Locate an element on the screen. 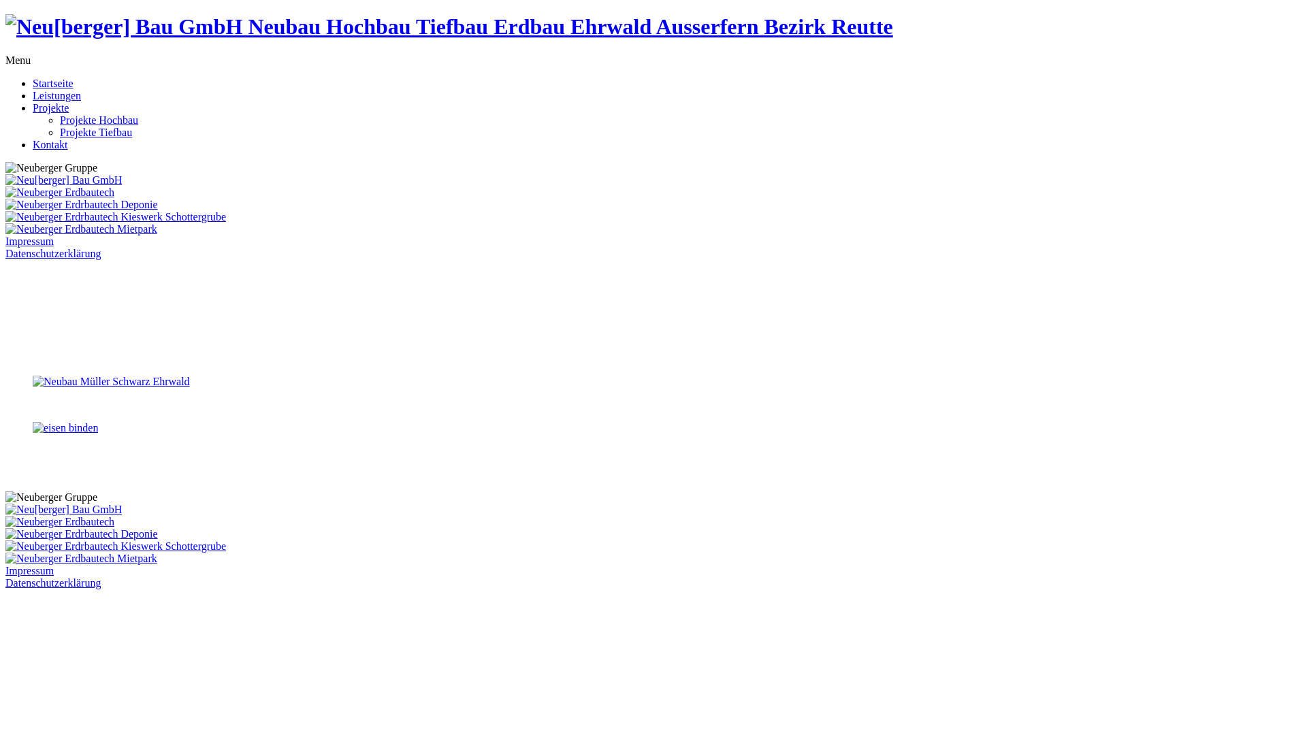 The height and width of the screenshot is (735, 1307). Projekte Hochbau is located at coordinates (99, 120).